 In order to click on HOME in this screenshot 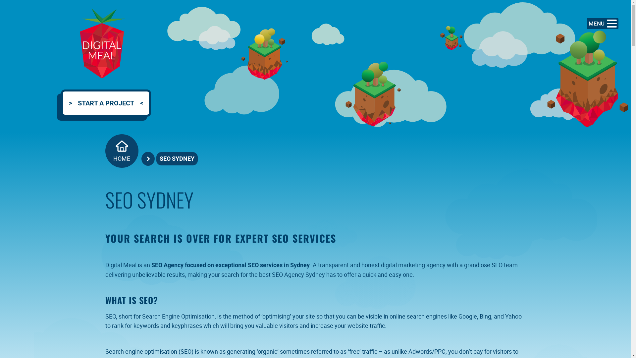, I will do `click(122, 151)`.